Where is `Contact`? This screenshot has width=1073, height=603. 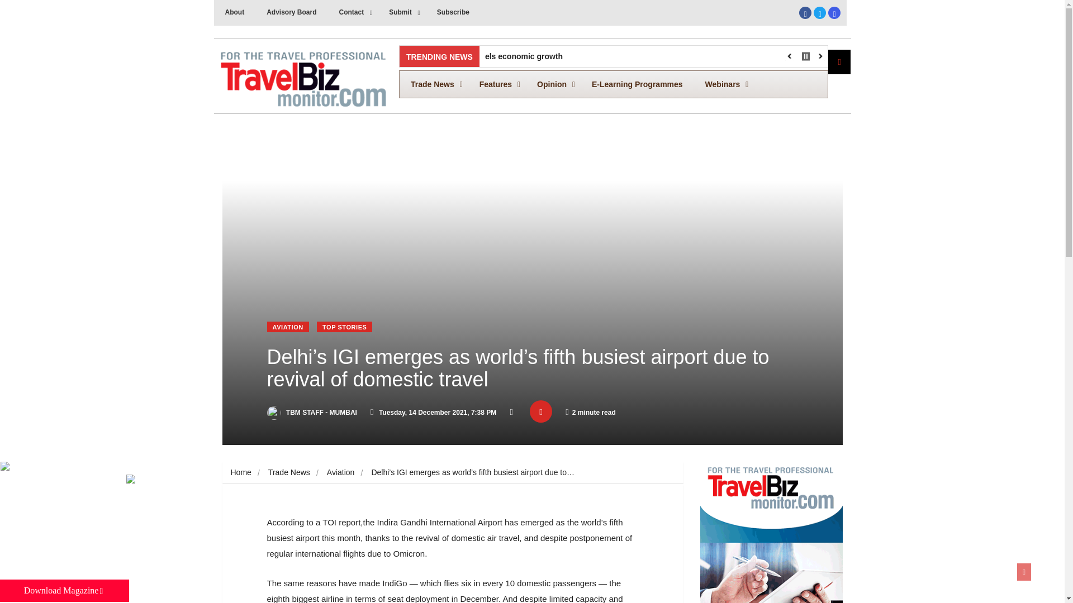 Contact is located at coordinates (820, 15).